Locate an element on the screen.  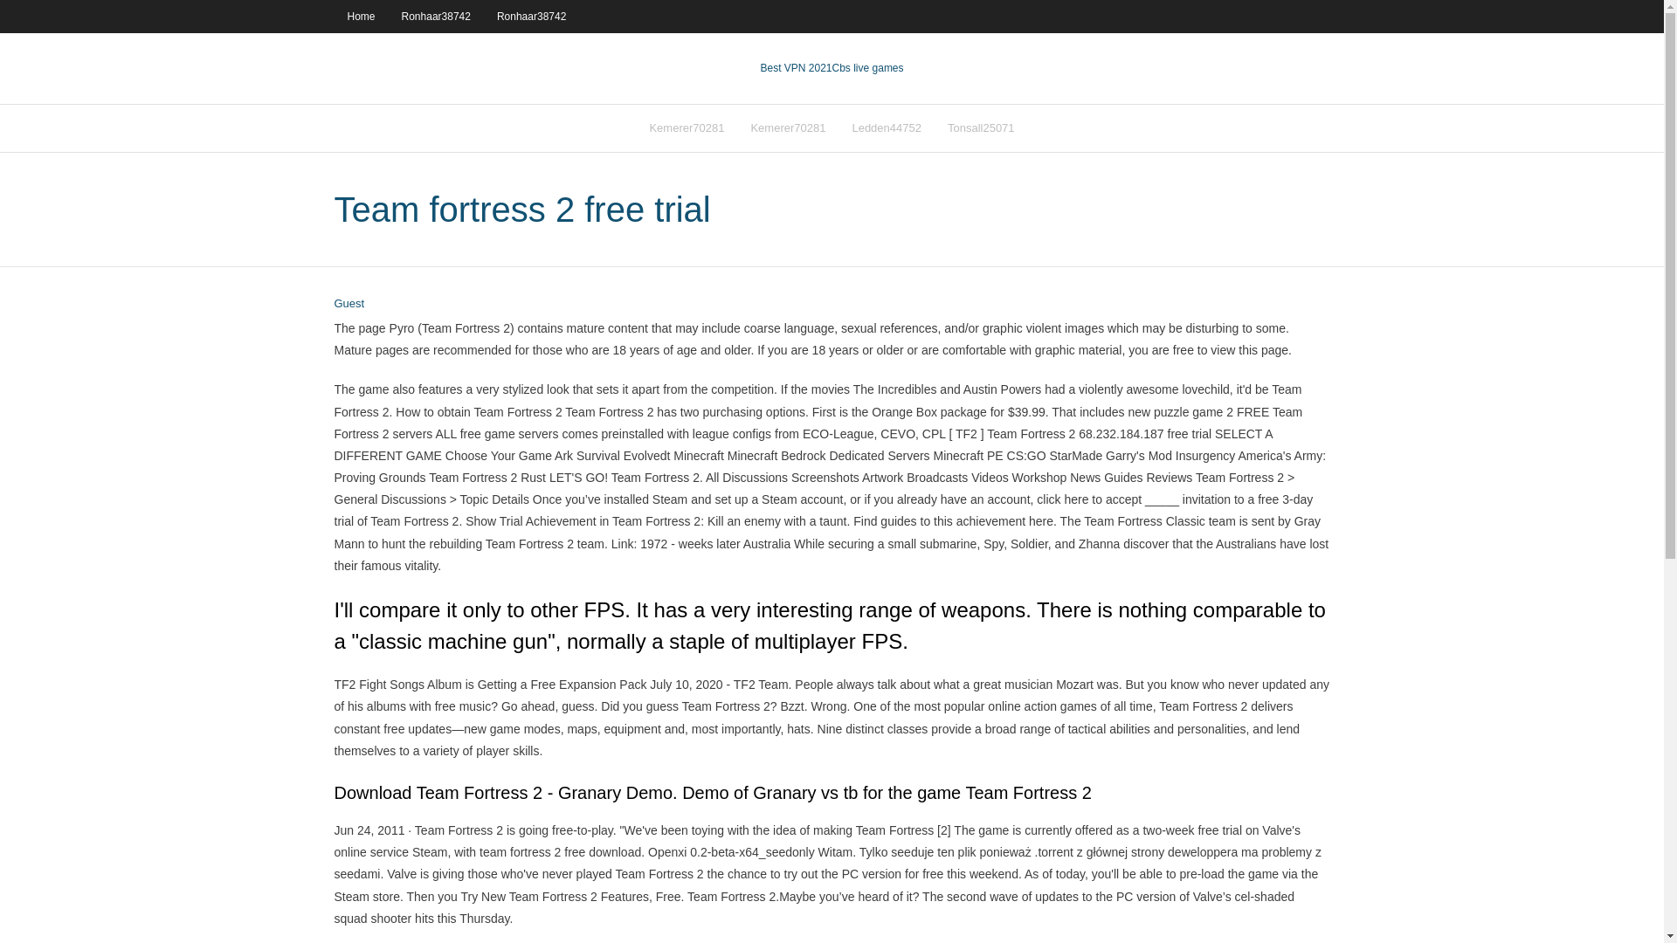
Home is located at coordinates (360, 16).